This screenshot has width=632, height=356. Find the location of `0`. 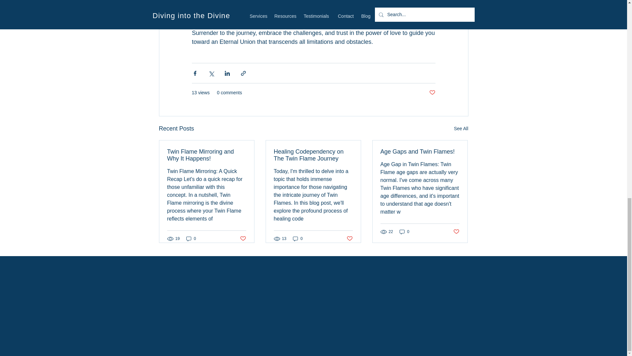

0 is located at coordinates (191, 239).